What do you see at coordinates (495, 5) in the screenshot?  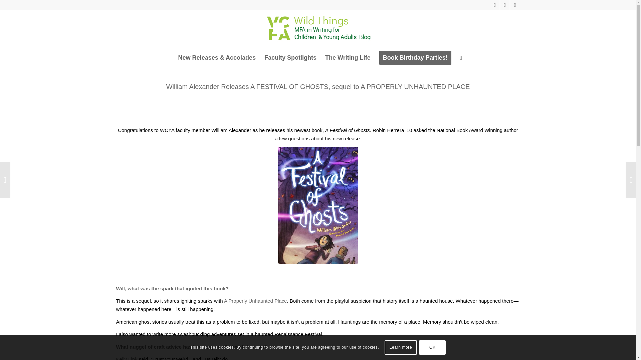 I see `Instagram` at bounding box center [495, 5].